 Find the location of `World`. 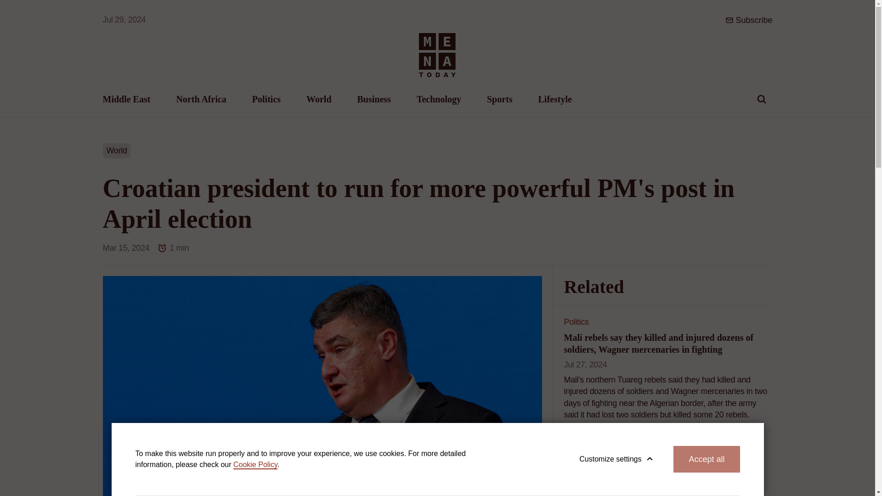

World is located at coordinates (319, 99).